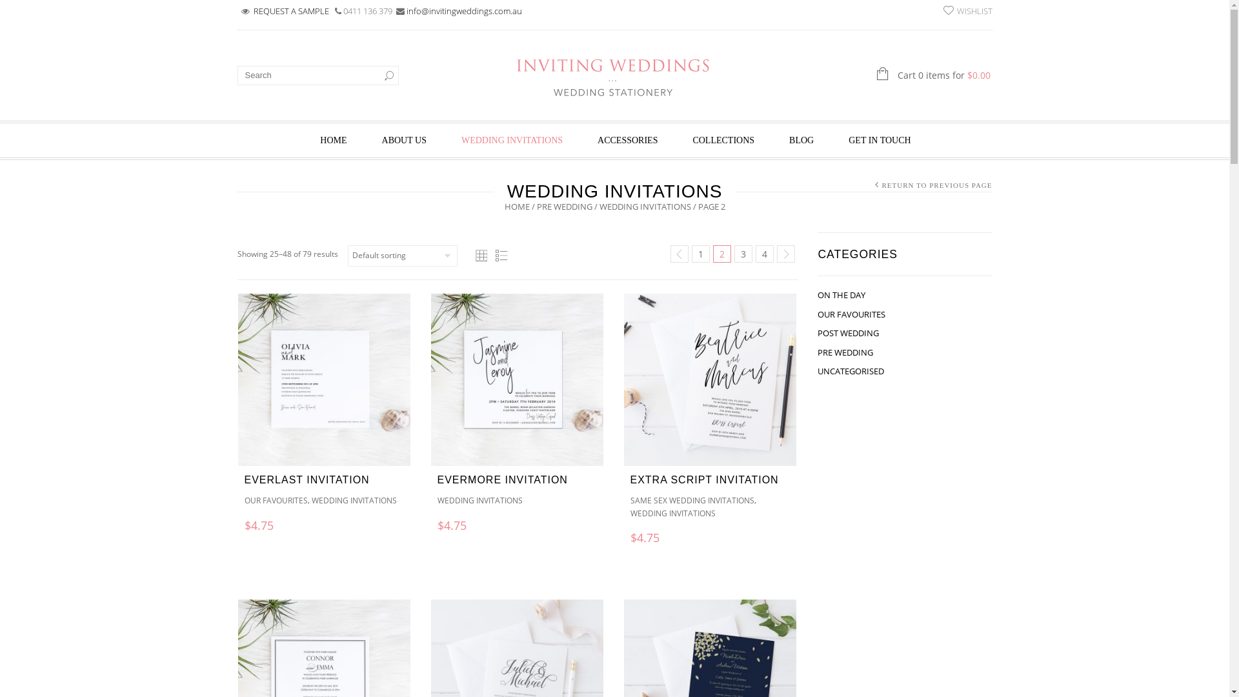 The height and width of the screenshot is (697, 1239). Describe the element at coordinates (692, 501) in the screenshot. I see `SAME SEX WEDDING INVITATIONS` at that location.